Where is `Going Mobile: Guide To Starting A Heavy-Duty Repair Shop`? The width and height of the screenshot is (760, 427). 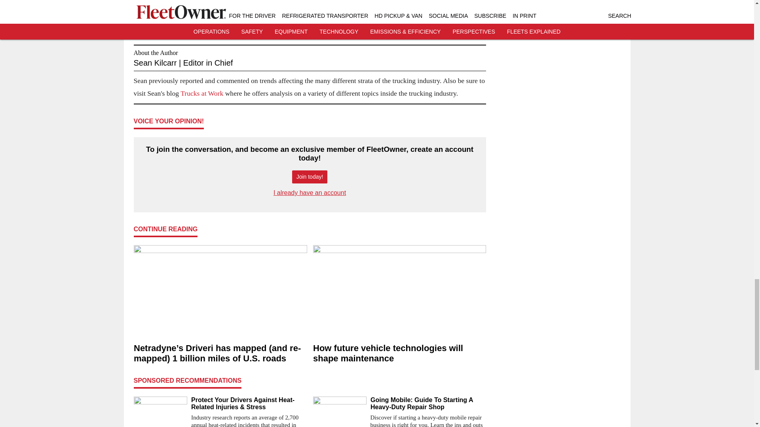
Going Mobile: Guide To Starting A Heavy-Duty Repair Shop is located at coordinates (428, 403).